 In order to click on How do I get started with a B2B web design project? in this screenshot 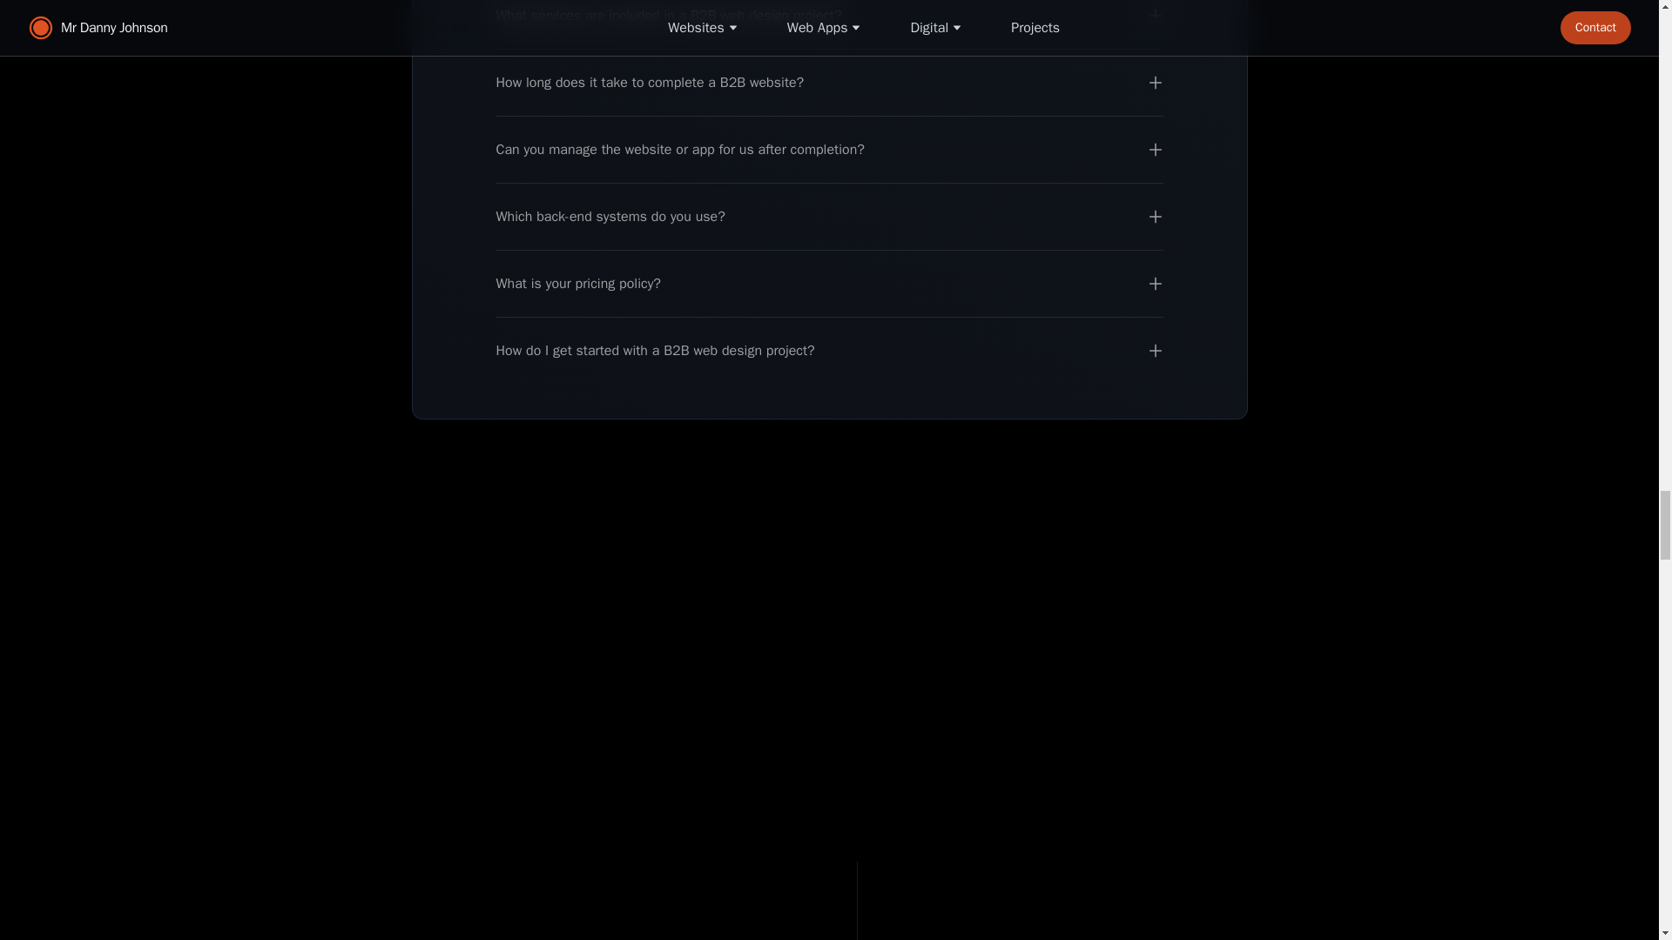, I will do `click(830, 350)`.